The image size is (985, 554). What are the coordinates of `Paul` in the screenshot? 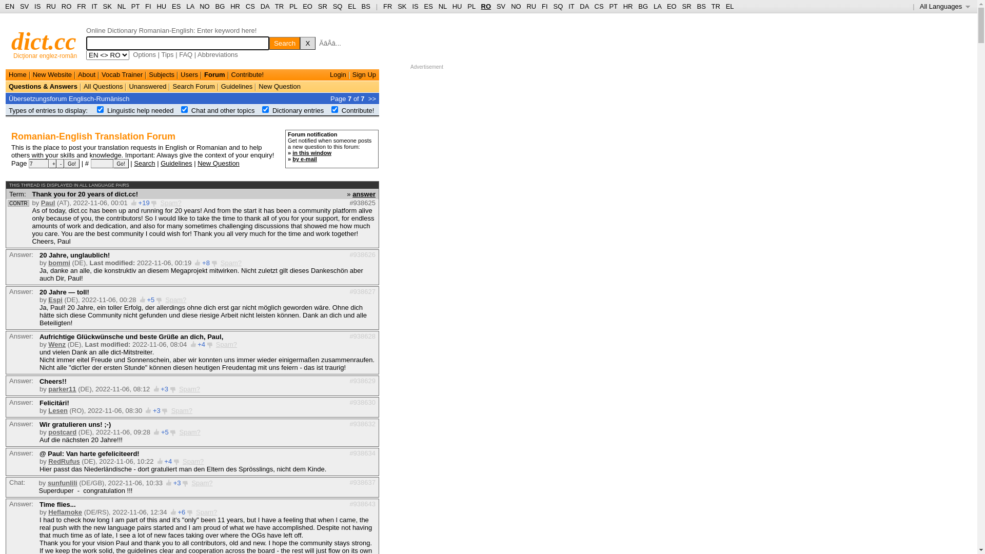 It's located at (48, 203).